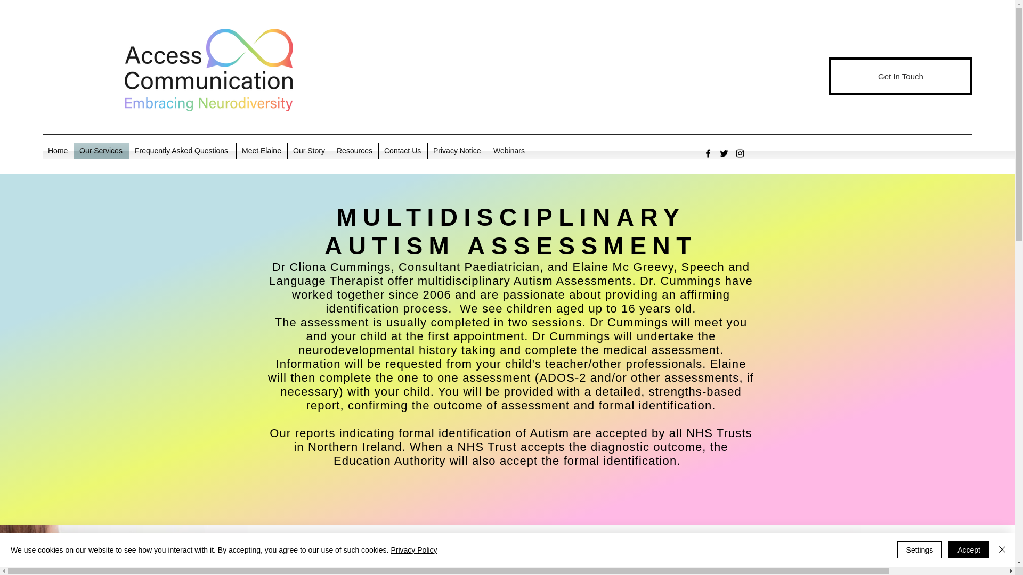  Describe the element at coordinates (183, 150) in the screenshot. I see `Frequently Asked Questions` at that location.